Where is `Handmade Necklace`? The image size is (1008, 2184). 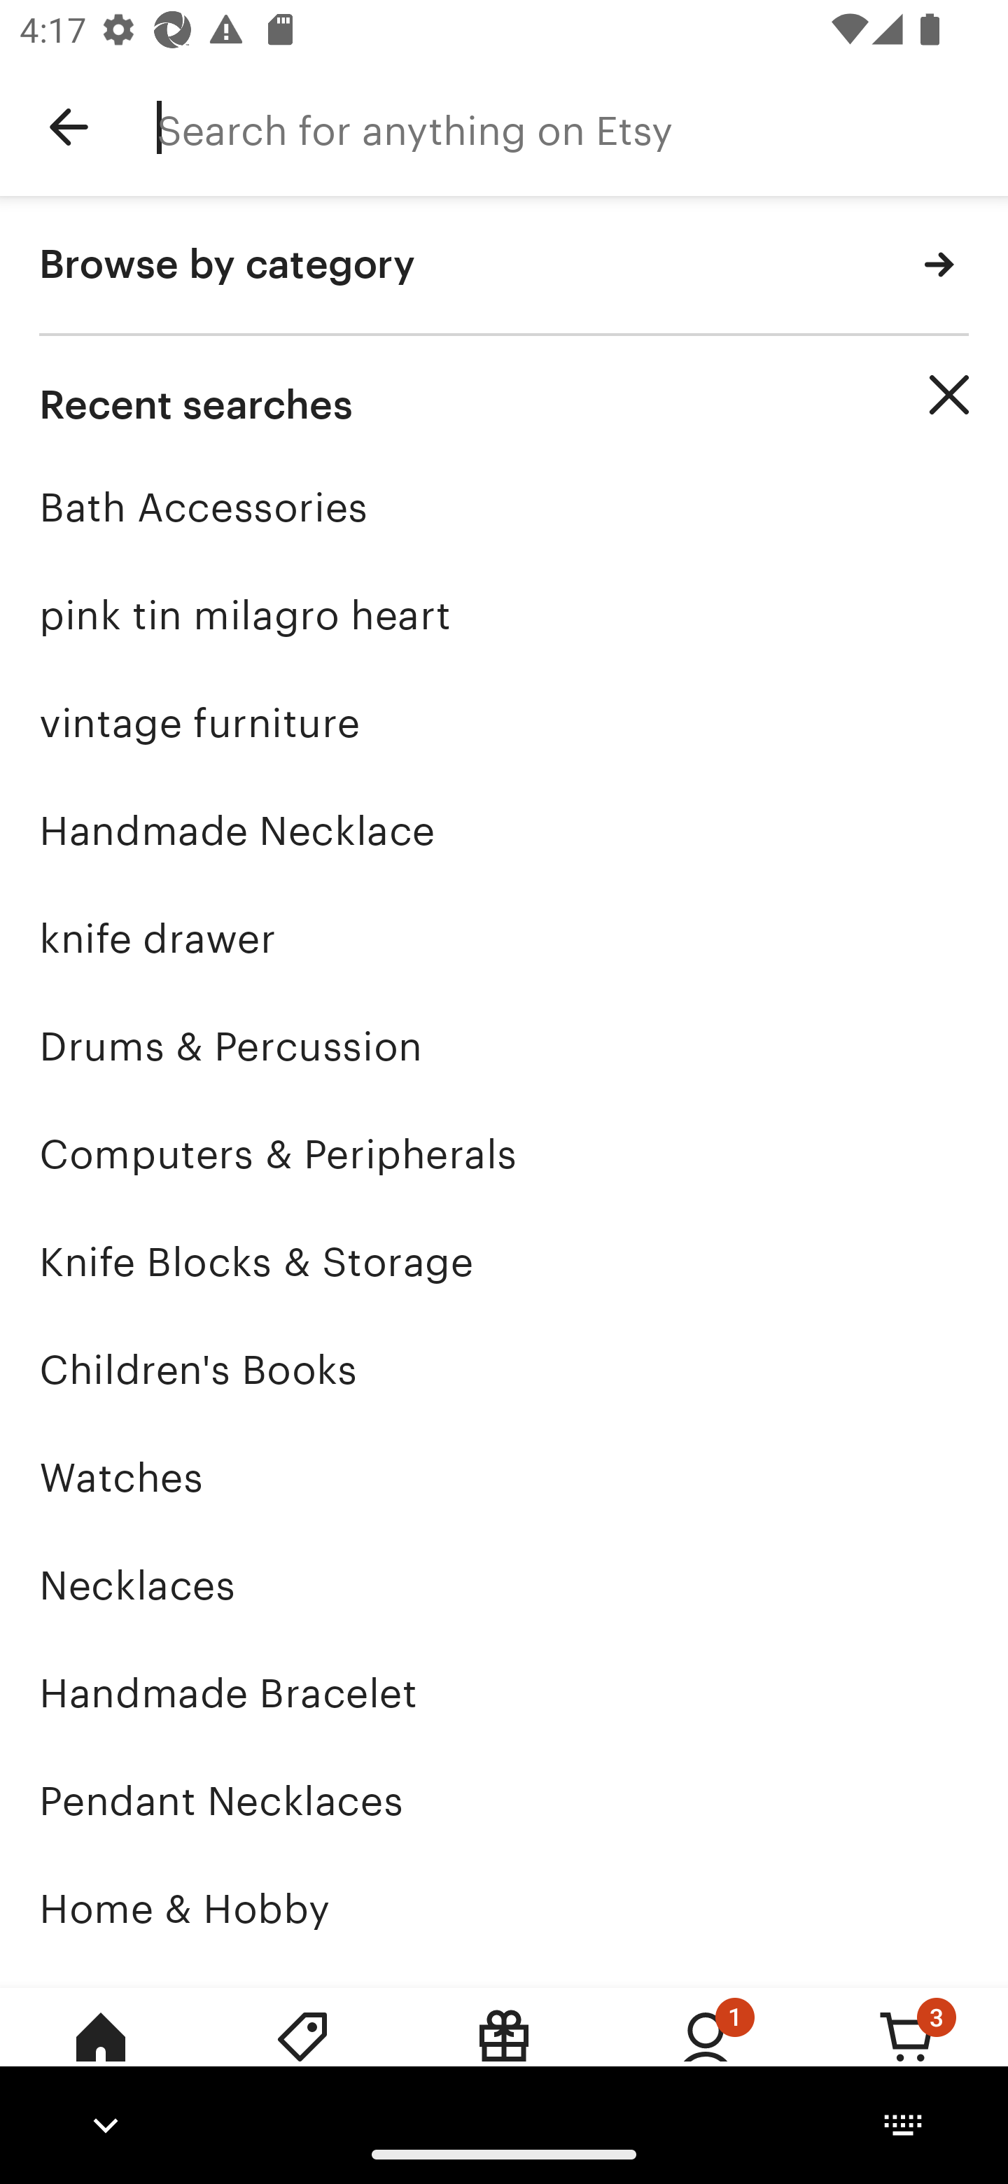
Handmade Necklace is located at coordinates (504, 830).